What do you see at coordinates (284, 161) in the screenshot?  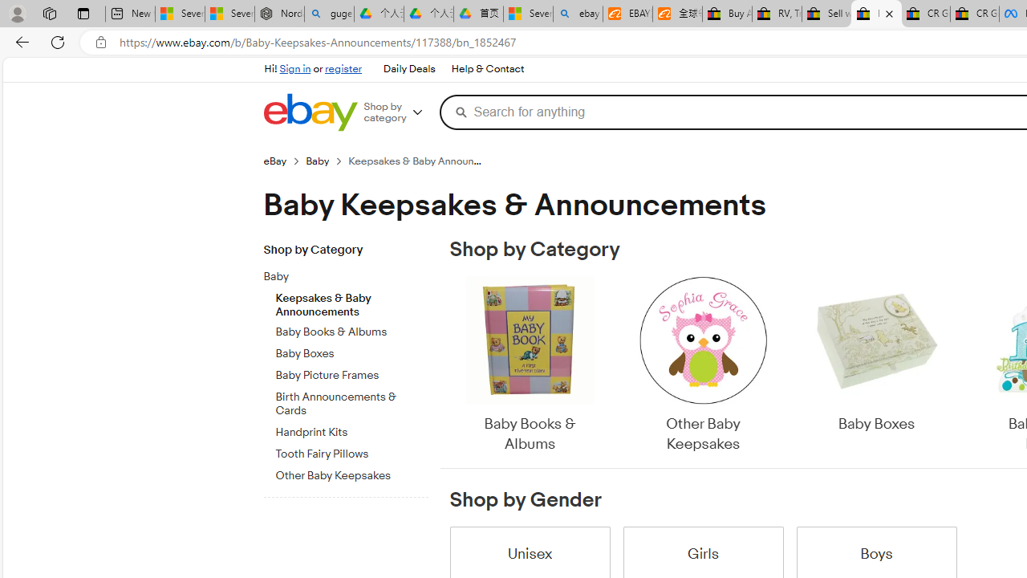 I see `eBay` at bounding box center [284, 161].